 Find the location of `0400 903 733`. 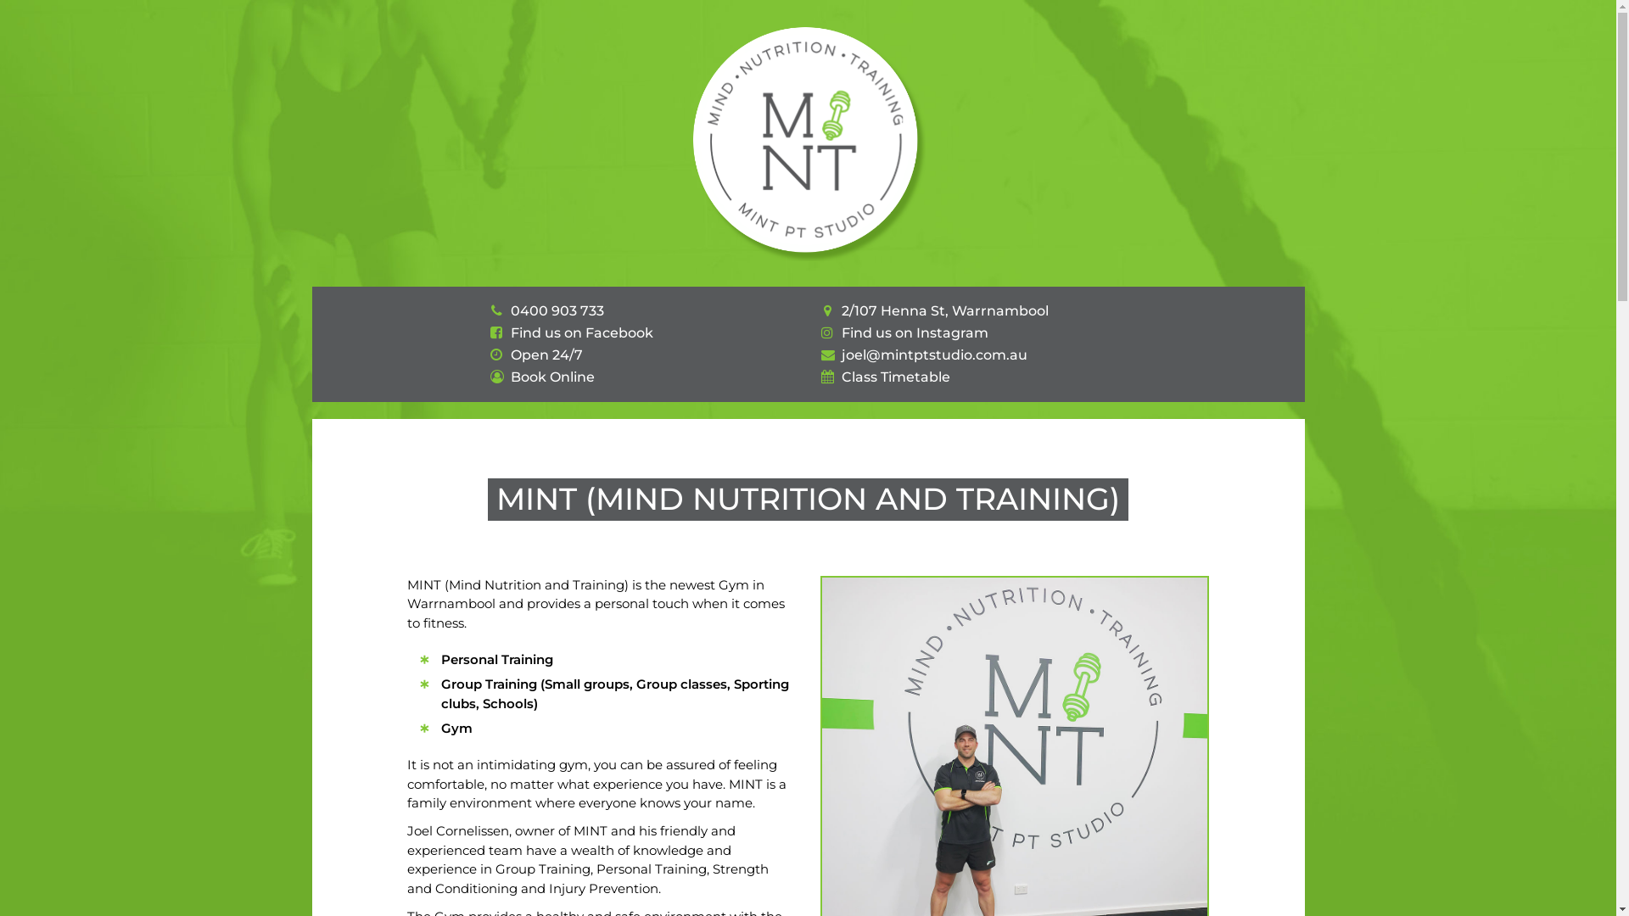

0400 903 733 is located at coordinates (557, 310).